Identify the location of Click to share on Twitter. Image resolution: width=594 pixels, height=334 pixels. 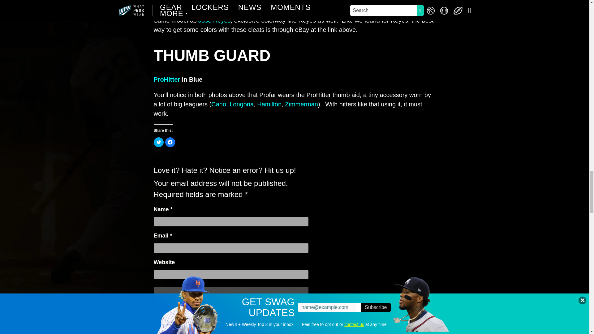
(158, 142).